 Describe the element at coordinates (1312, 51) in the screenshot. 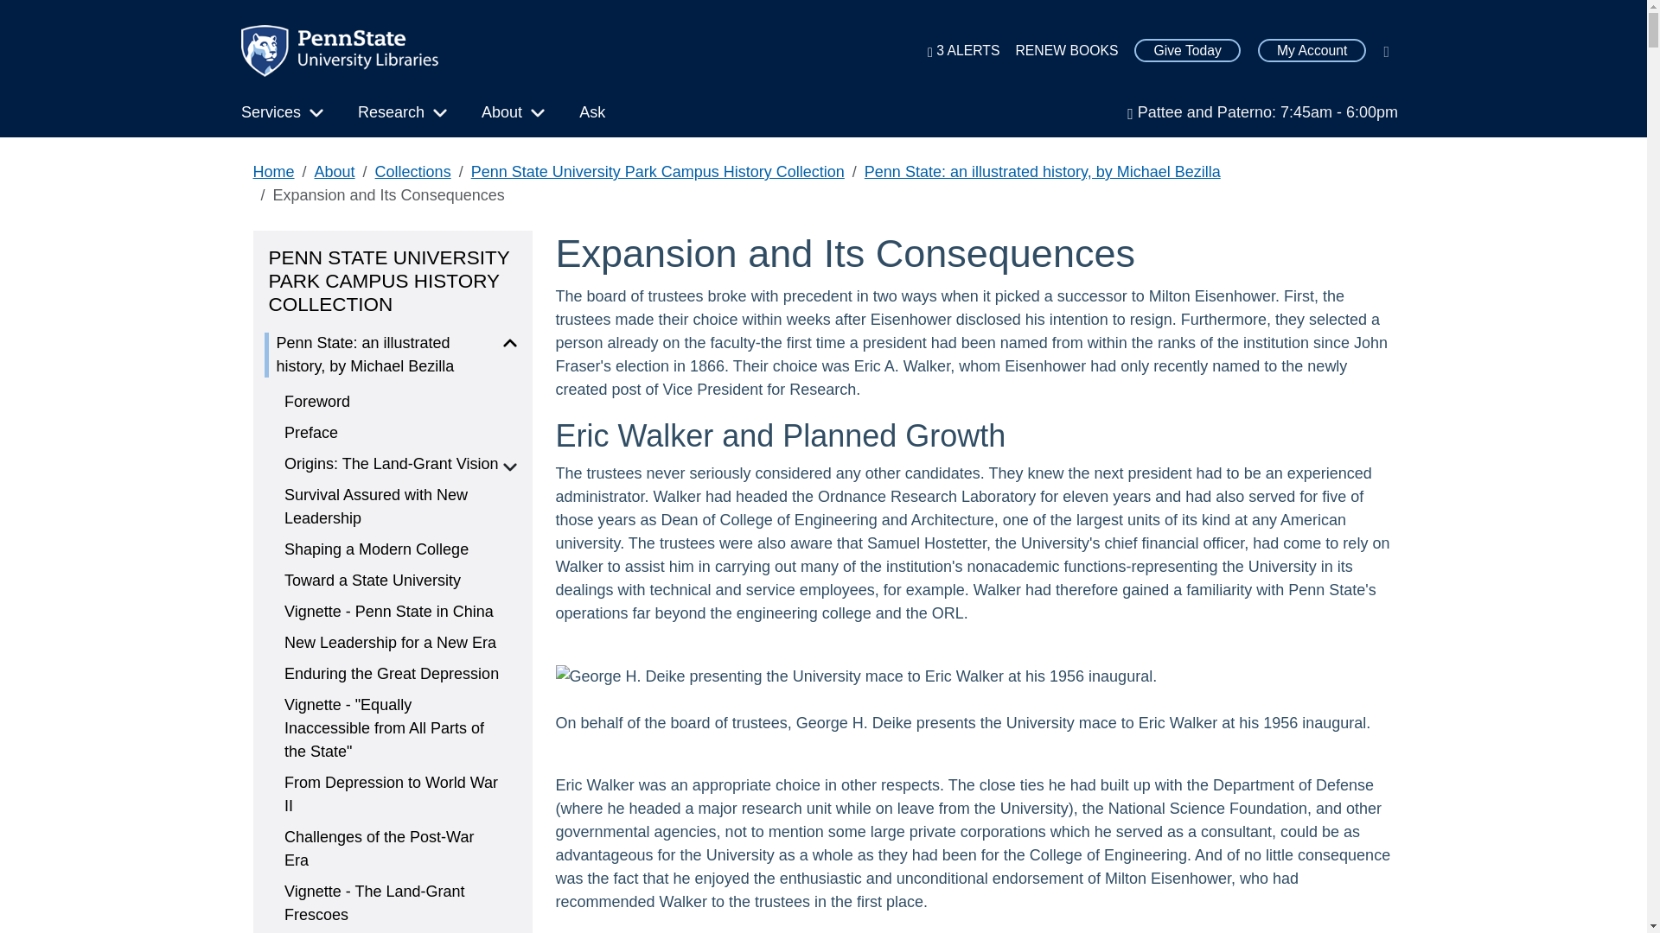

I see `My Account` at that location.